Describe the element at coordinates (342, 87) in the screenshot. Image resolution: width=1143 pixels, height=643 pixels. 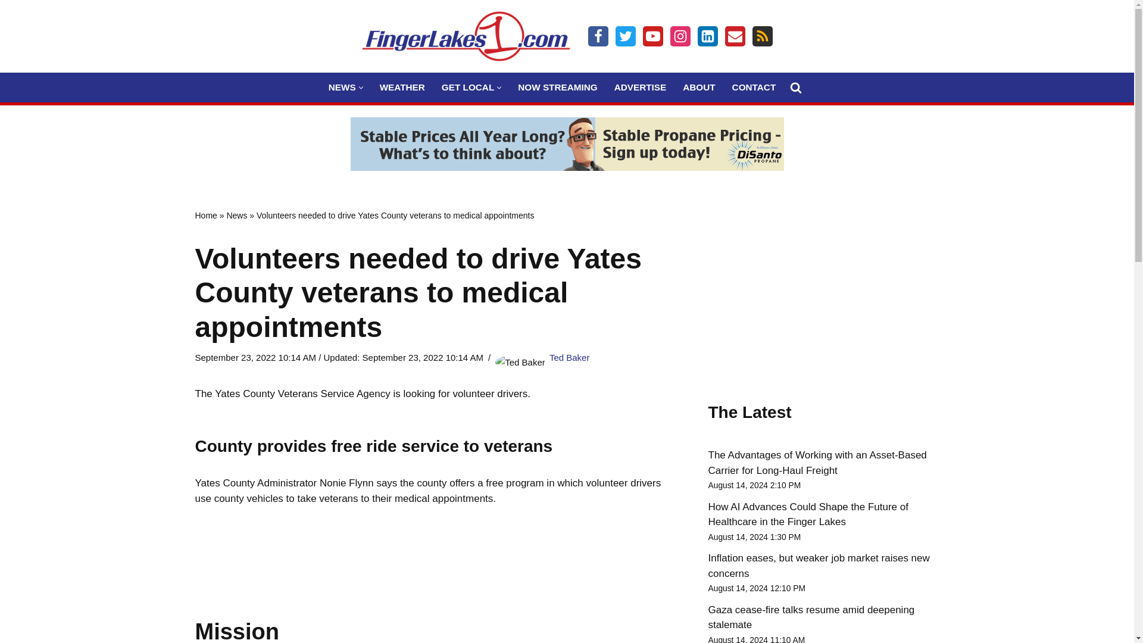
I see `NEWS` at that location.